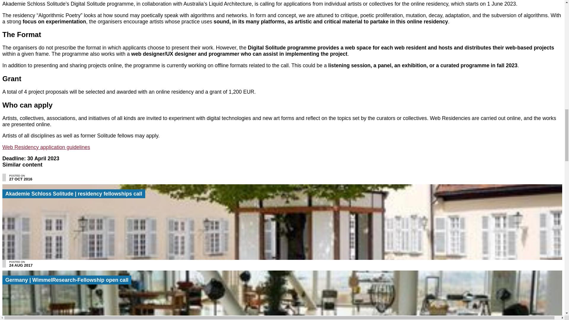  Describe the element at coordinates (46, 147) in the screenshot. I see `Web Residency application guidelines` at that location.